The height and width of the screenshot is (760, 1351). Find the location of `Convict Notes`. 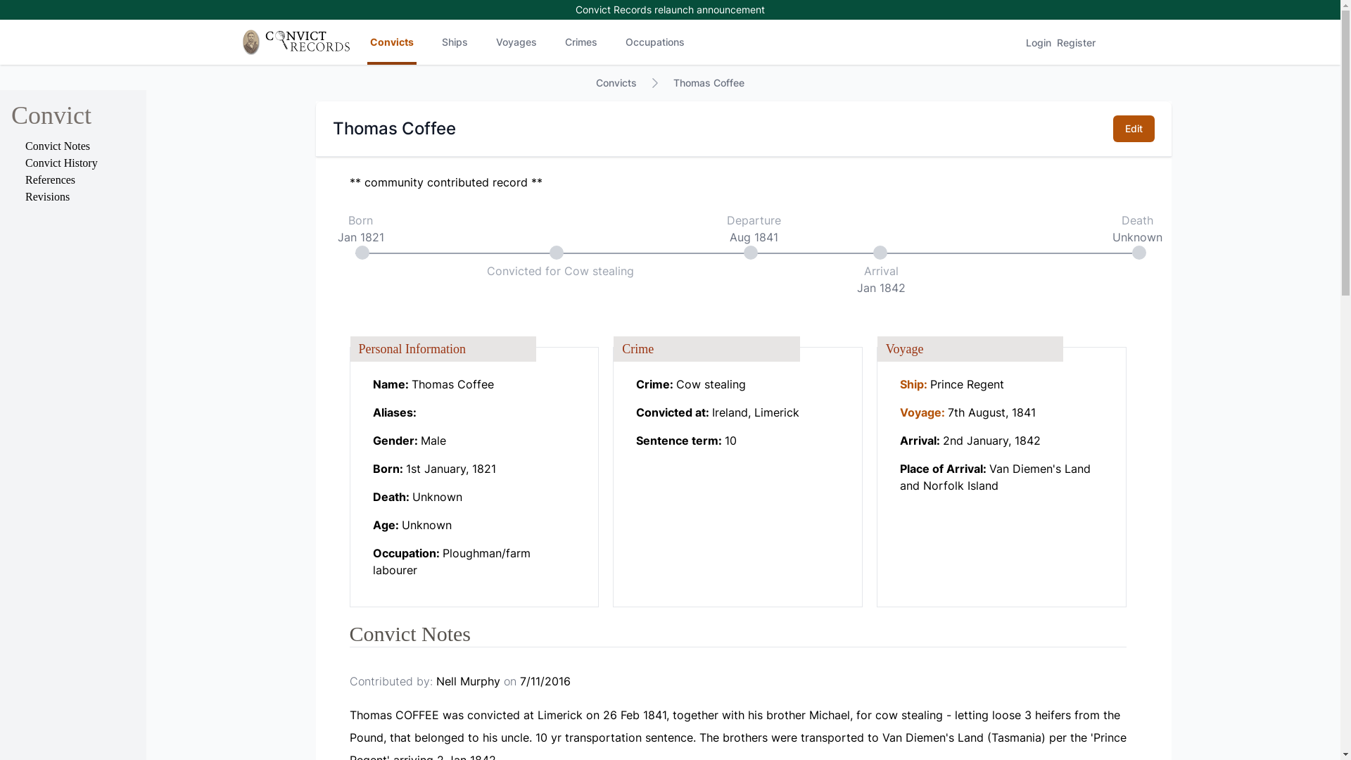

Convict Notes is located at coordinates (410, 633).